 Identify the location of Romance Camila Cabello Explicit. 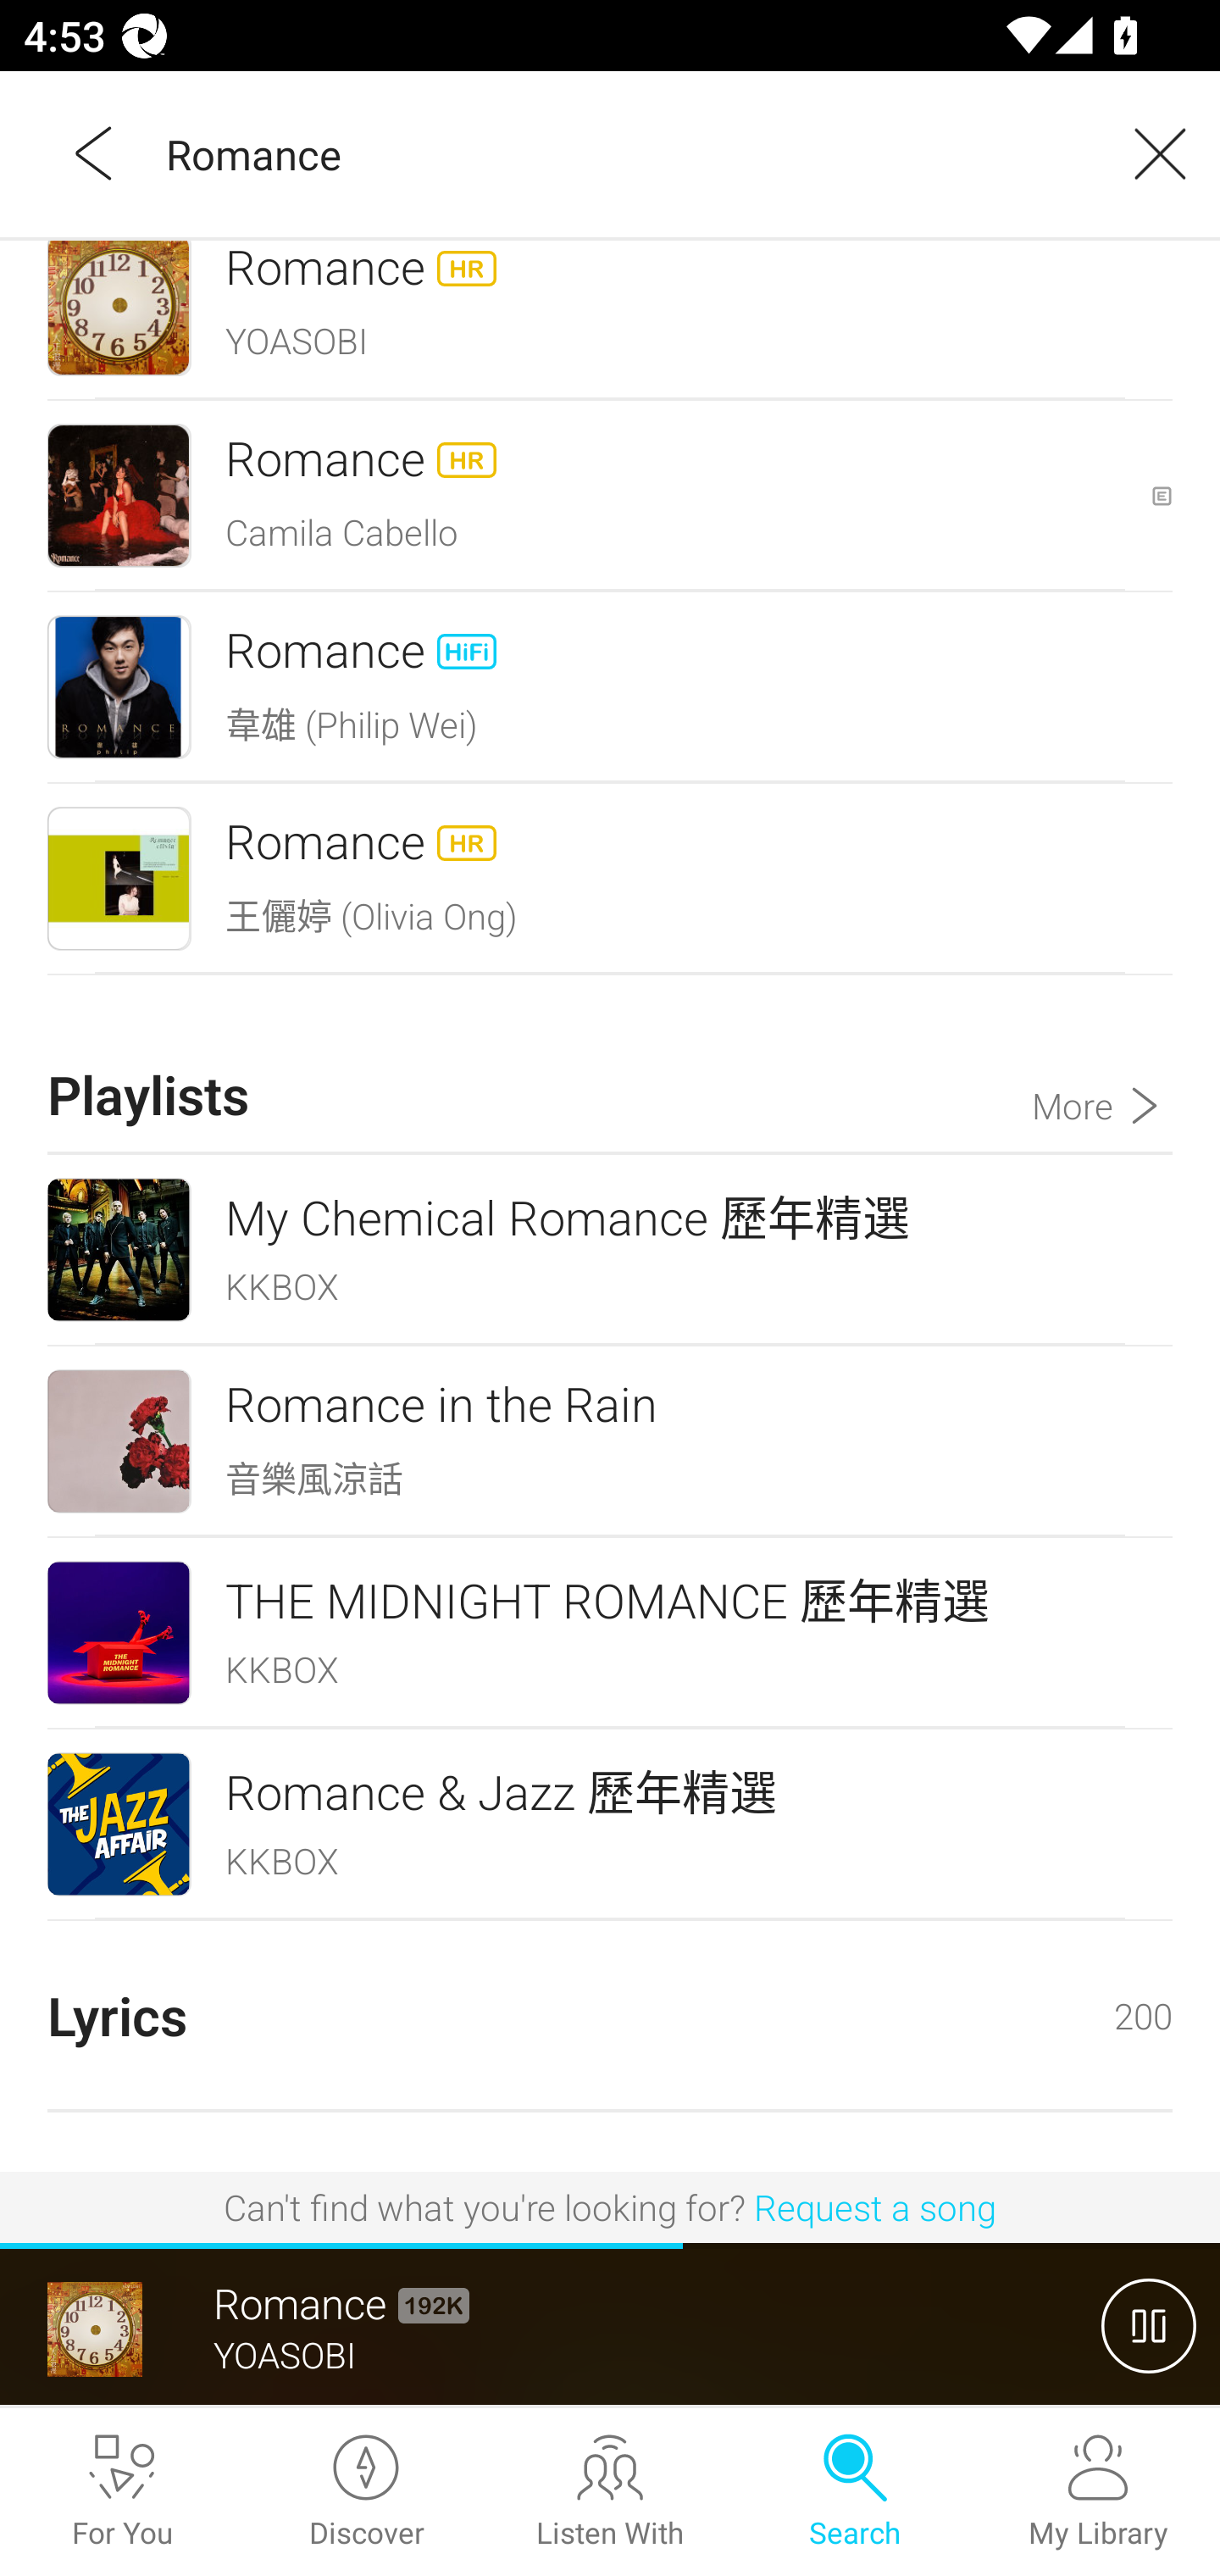
(610, 496).